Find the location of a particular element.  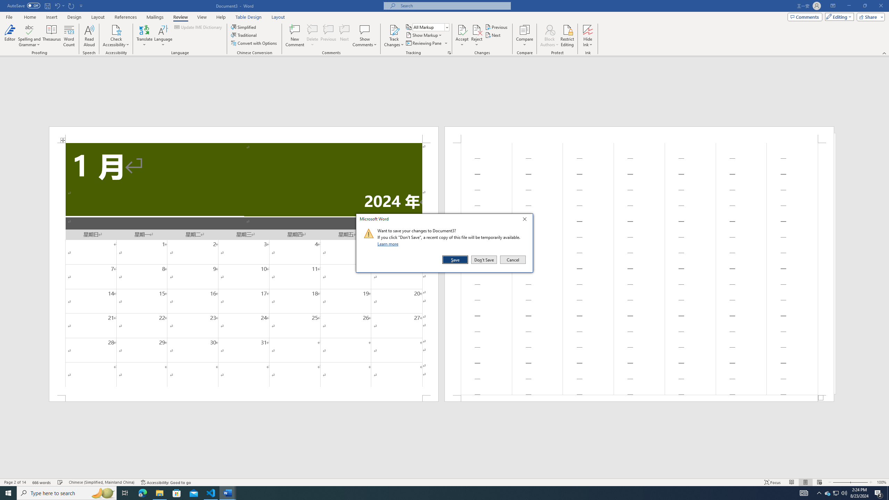

Show Markup is located at coordinates (424, 35).